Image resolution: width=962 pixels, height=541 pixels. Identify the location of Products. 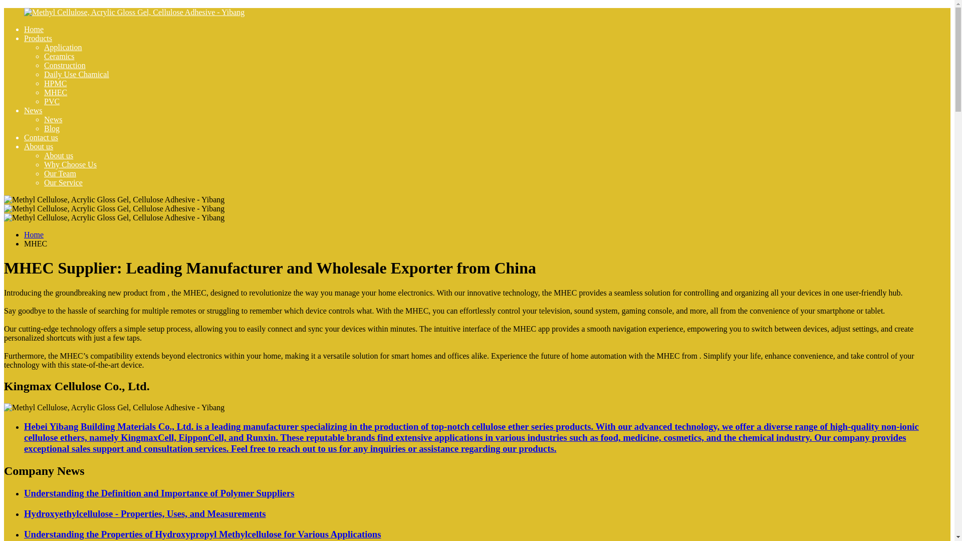
(38, 38).